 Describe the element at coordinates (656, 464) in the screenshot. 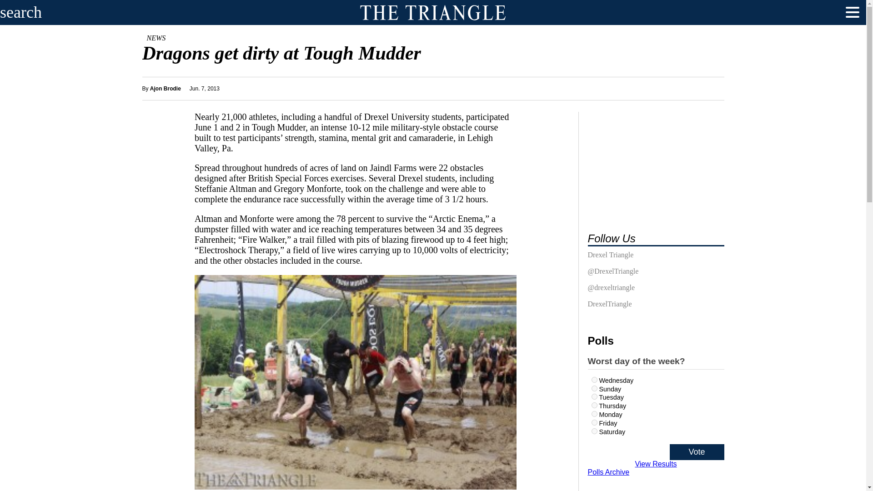

I see `View Results Of This Poll` at that location.